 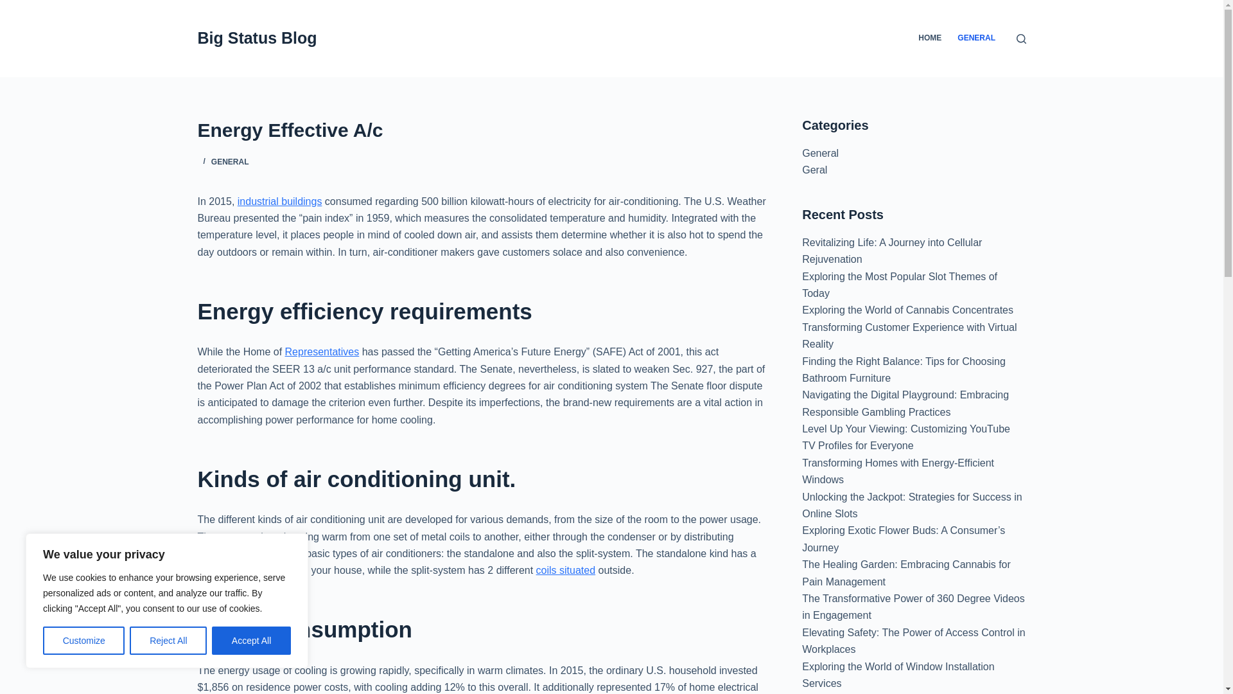 What do you see at coordinates (566, 571) in the screenshot?
I see `coils situated` at bounding box center [566, 571].